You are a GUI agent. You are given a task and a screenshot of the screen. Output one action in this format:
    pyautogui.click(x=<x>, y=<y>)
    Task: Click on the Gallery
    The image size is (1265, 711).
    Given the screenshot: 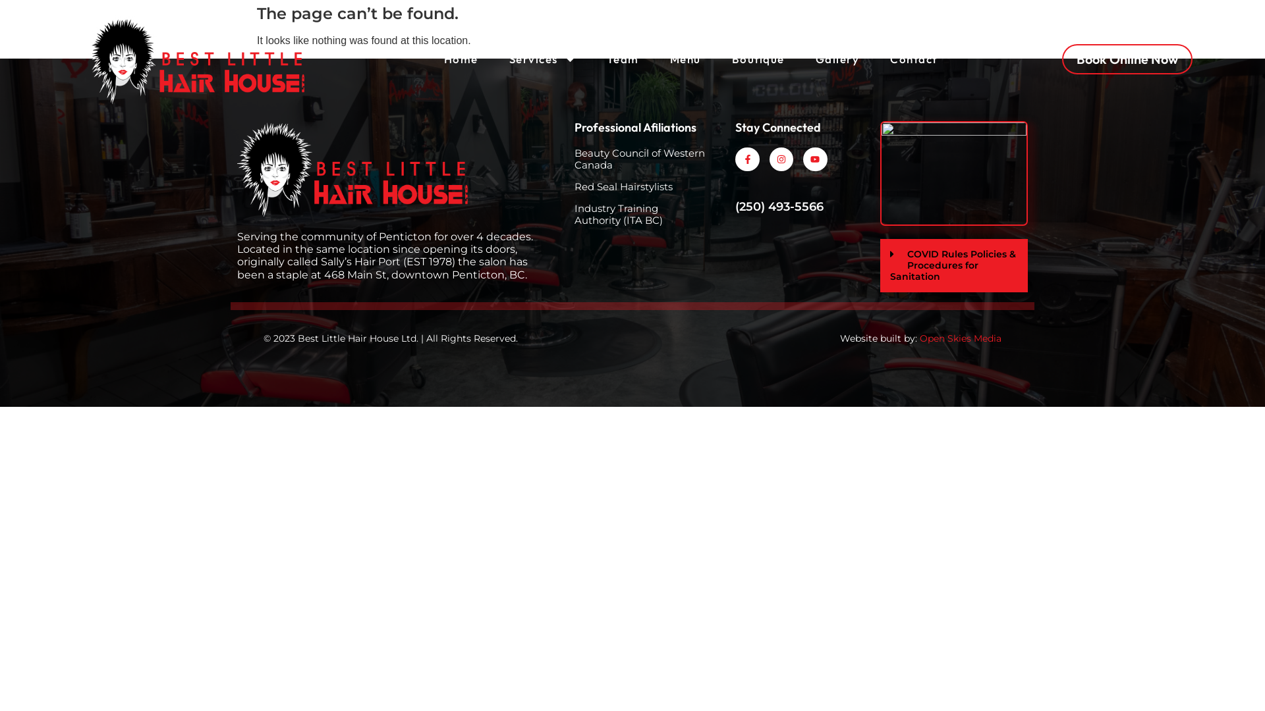 What is the action you would take?
    pyautogui.click(x=838, y=59)
    